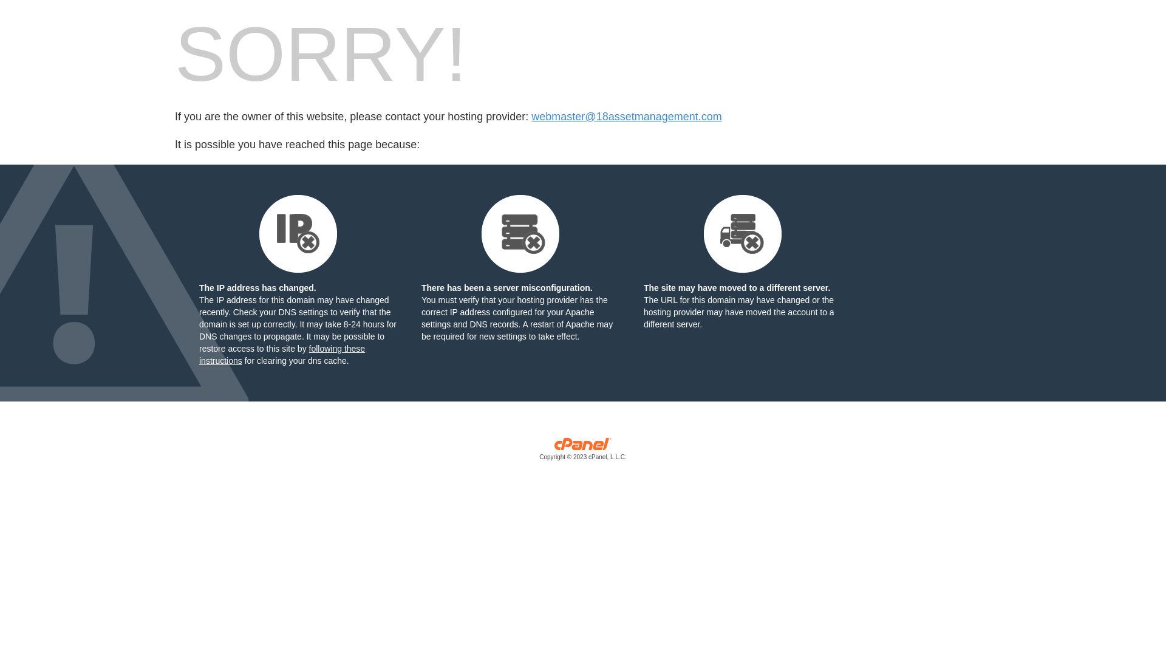  Describe the element at coordinates (627, 117) in the screenshot. I see `webmaster@18assetmanagement.com` at that location.